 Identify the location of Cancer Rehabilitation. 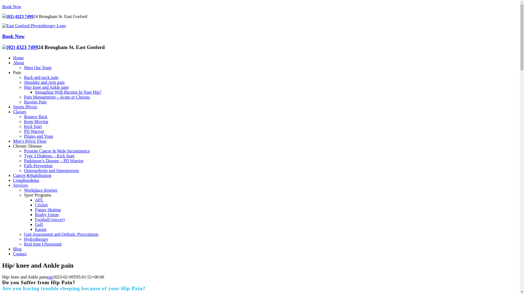
(32, 175).